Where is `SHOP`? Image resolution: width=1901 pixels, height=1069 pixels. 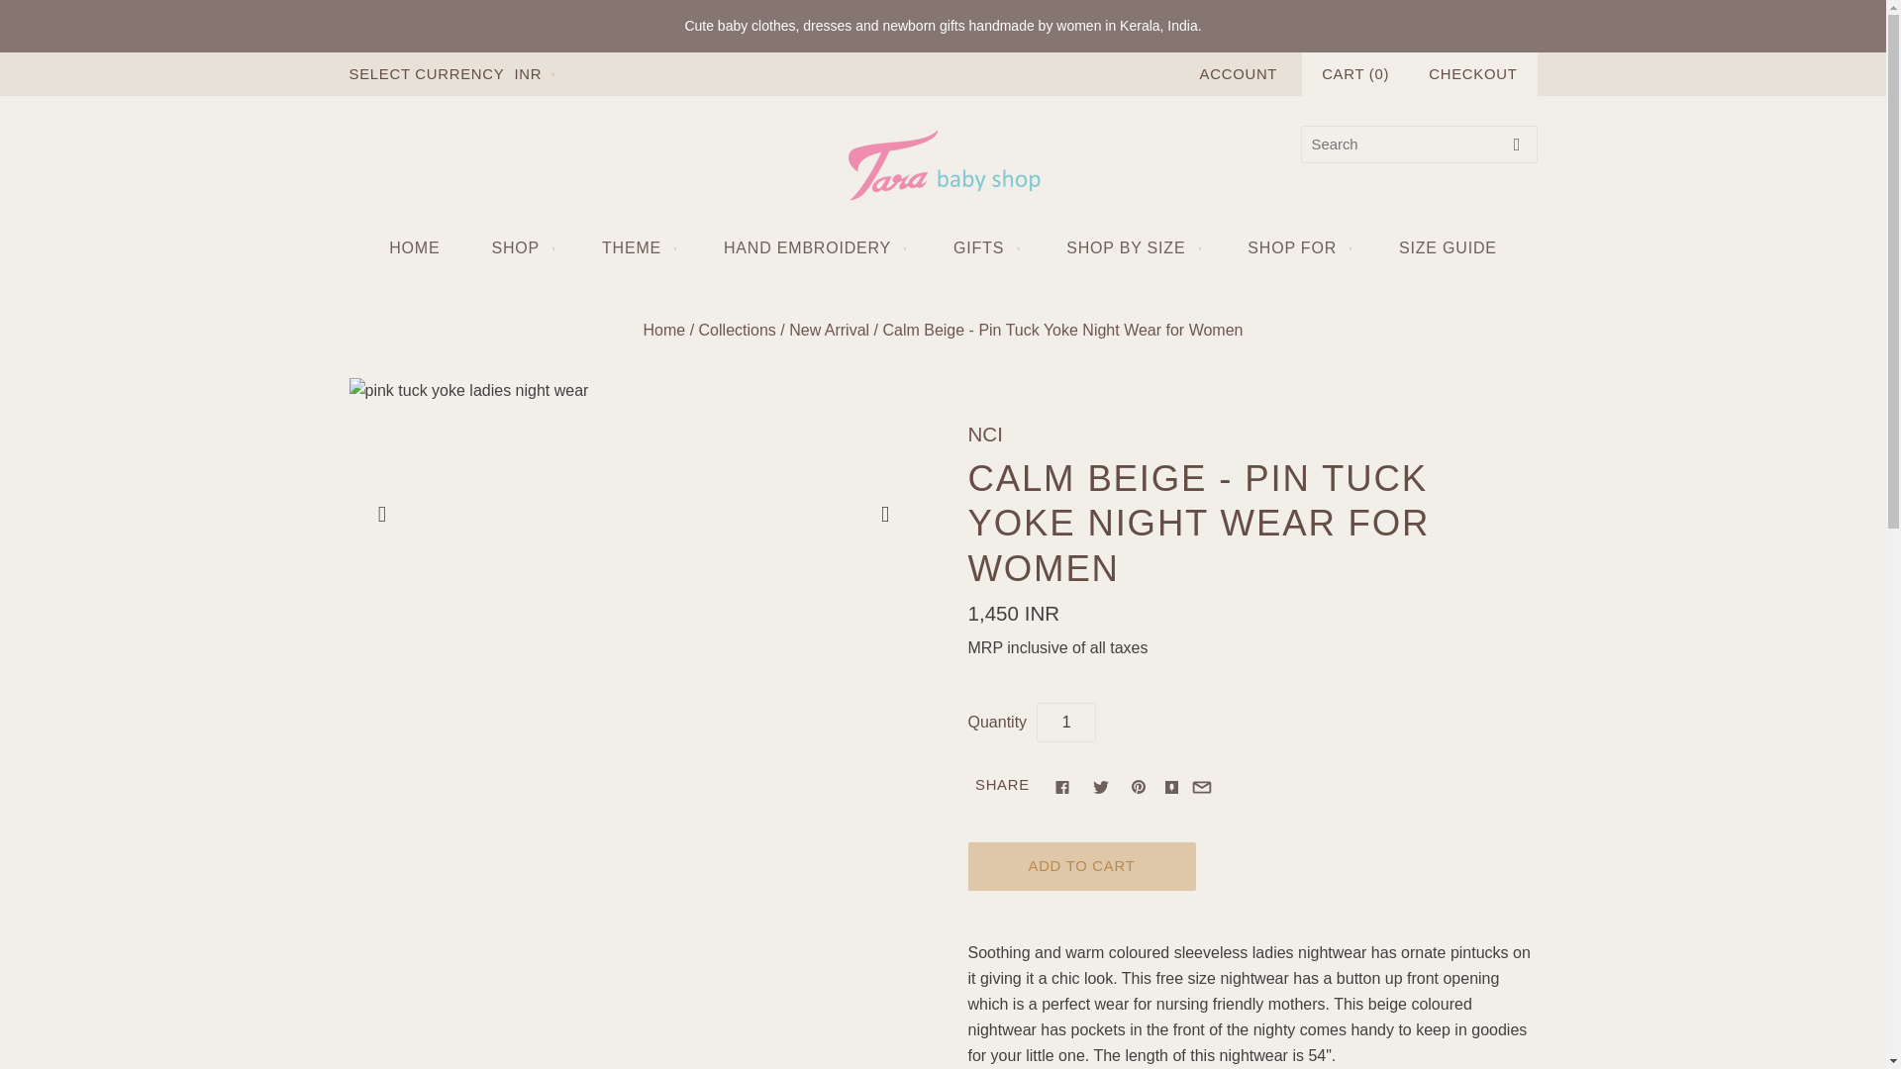
SHOP is located at coordinates (521, 247).